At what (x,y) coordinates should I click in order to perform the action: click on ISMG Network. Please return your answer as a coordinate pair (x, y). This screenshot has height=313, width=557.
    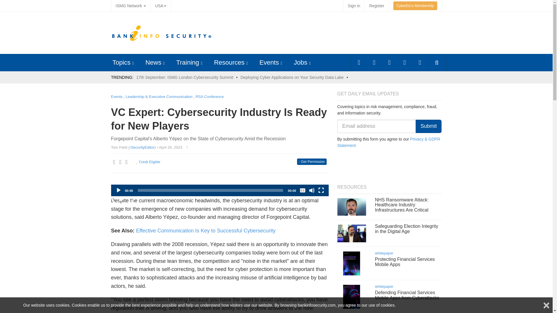
    Looking at the image, I should click on (131, 6).